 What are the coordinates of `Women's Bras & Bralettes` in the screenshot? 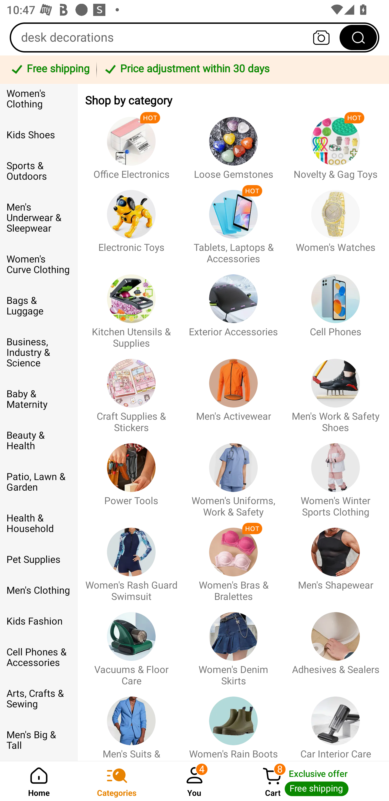 It's located at (233, 560).